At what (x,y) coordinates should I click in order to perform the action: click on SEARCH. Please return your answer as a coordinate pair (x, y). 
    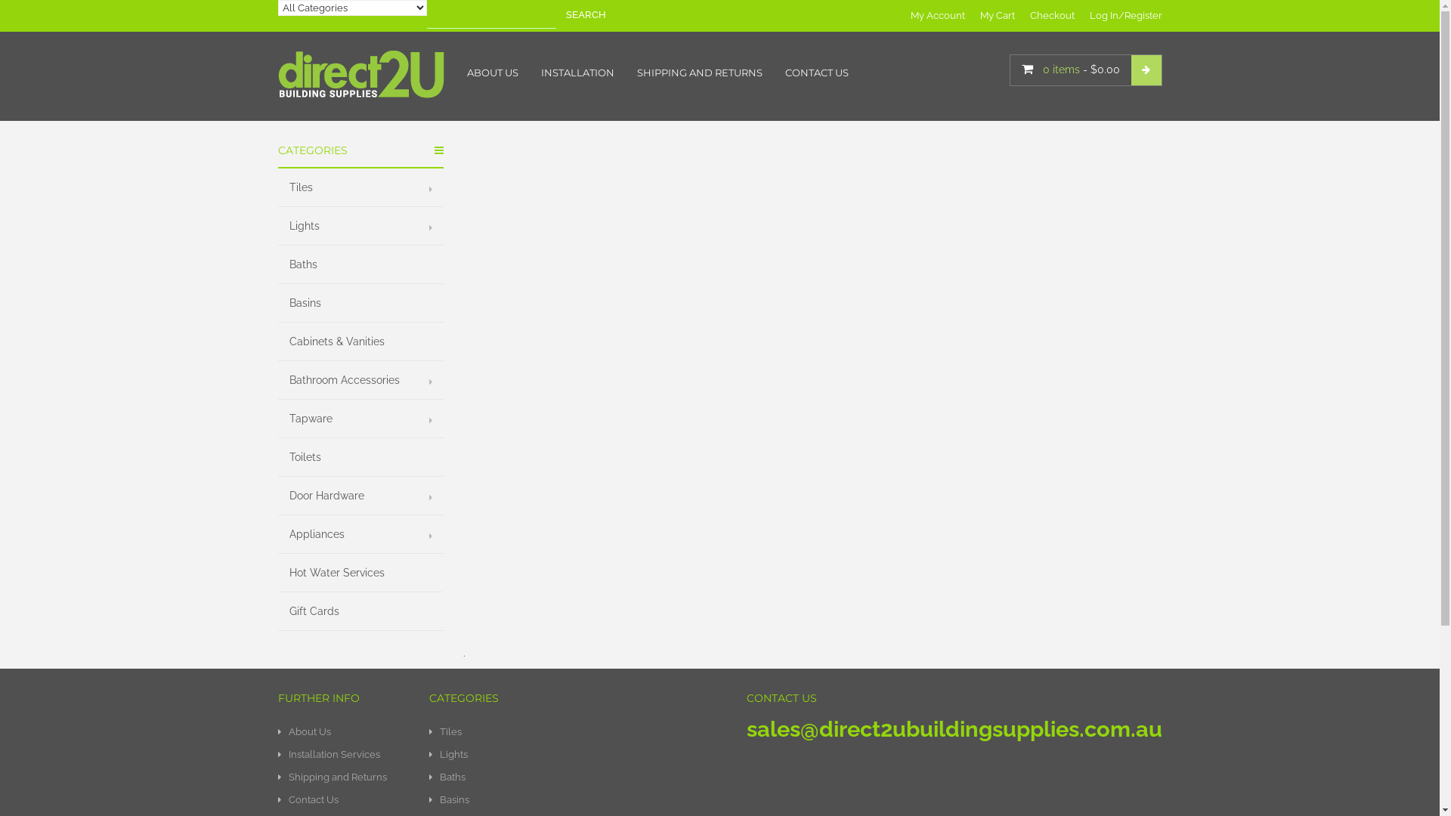
    Looking at the image, I should click on (585, 15).